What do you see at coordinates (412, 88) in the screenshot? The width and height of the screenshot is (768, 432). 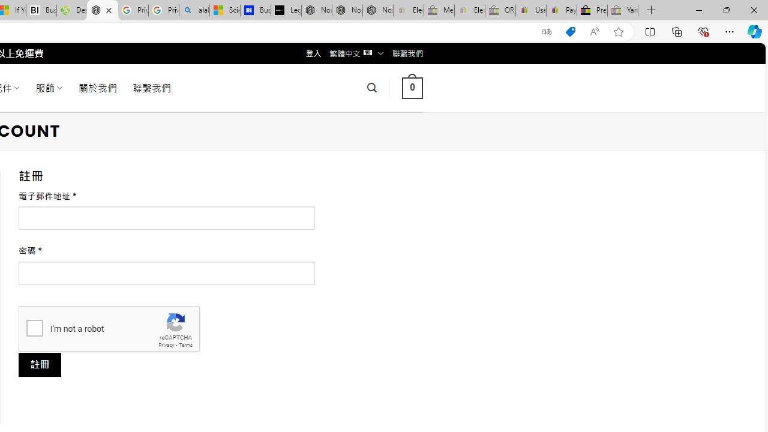 I see `  0  ` at bounding box center [412, 88].